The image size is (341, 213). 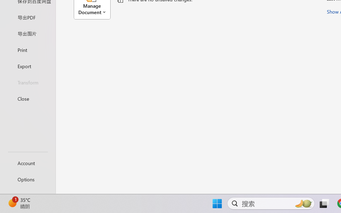 I want to click on Transform, so click(x=28, y=83).